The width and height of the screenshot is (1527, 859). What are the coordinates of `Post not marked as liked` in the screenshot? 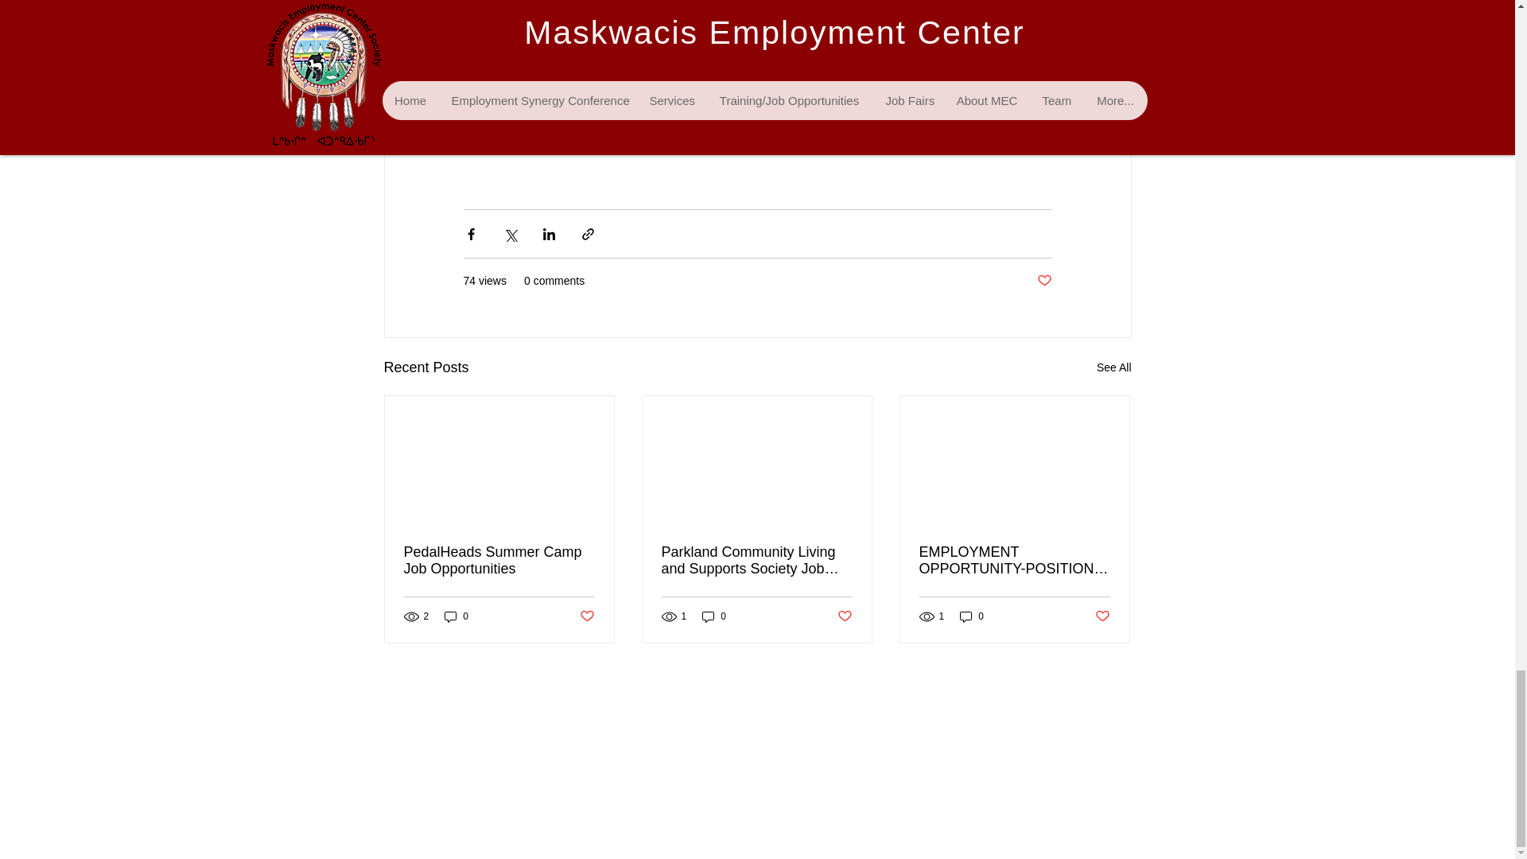 It's located at (1043, 281).